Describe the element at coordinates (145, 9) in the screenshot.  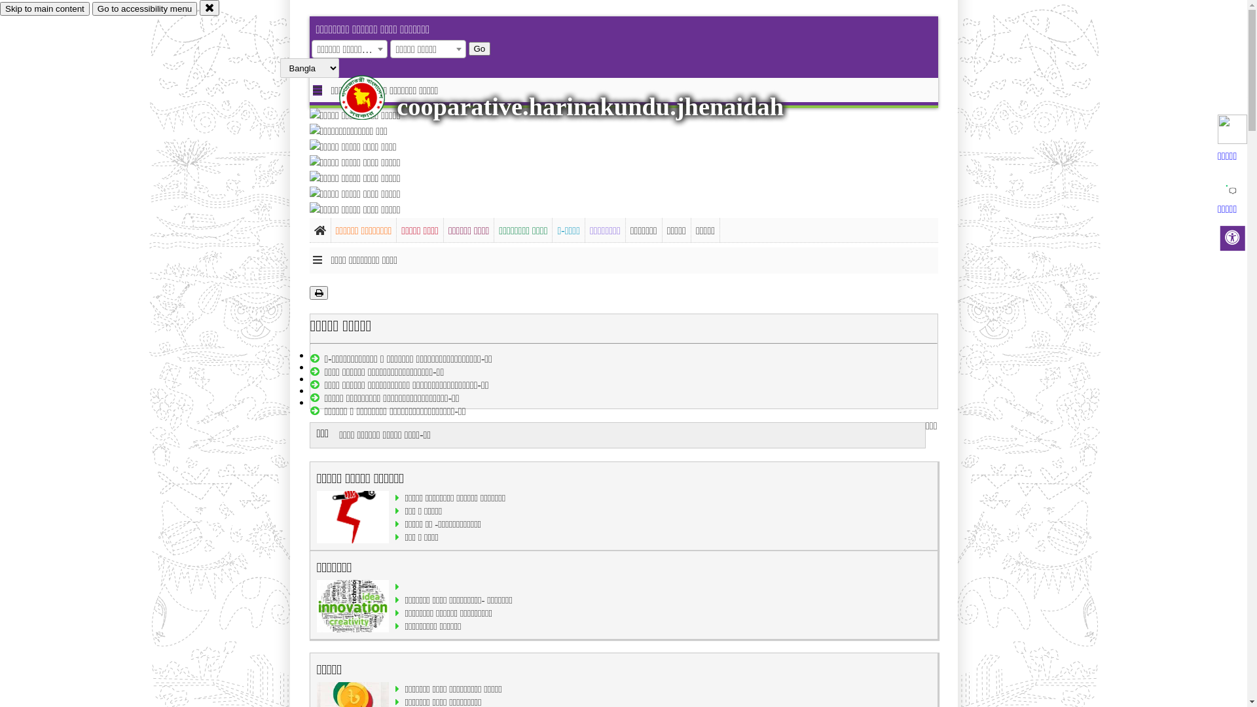
I see `Go to accessibility menu` at that location.